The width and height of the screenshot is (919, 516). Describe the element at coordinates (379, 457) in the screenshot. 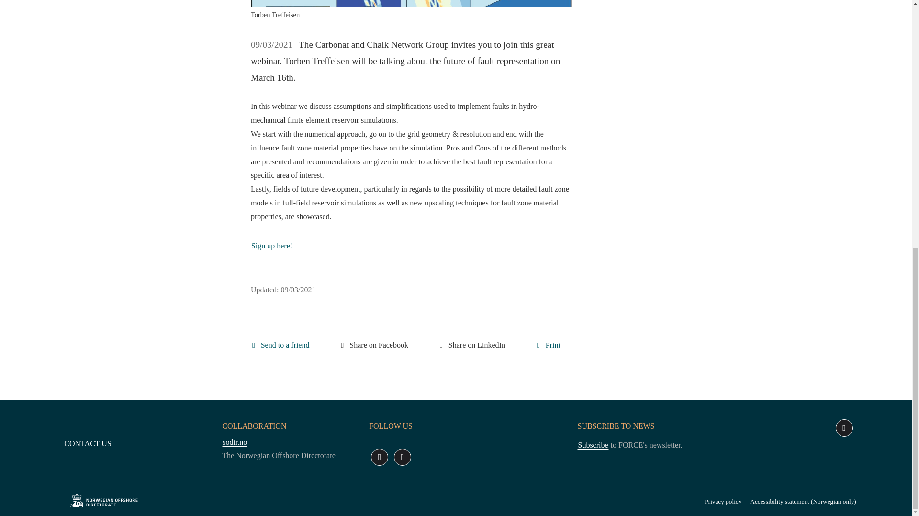

I see `LinkedIn` at that location.